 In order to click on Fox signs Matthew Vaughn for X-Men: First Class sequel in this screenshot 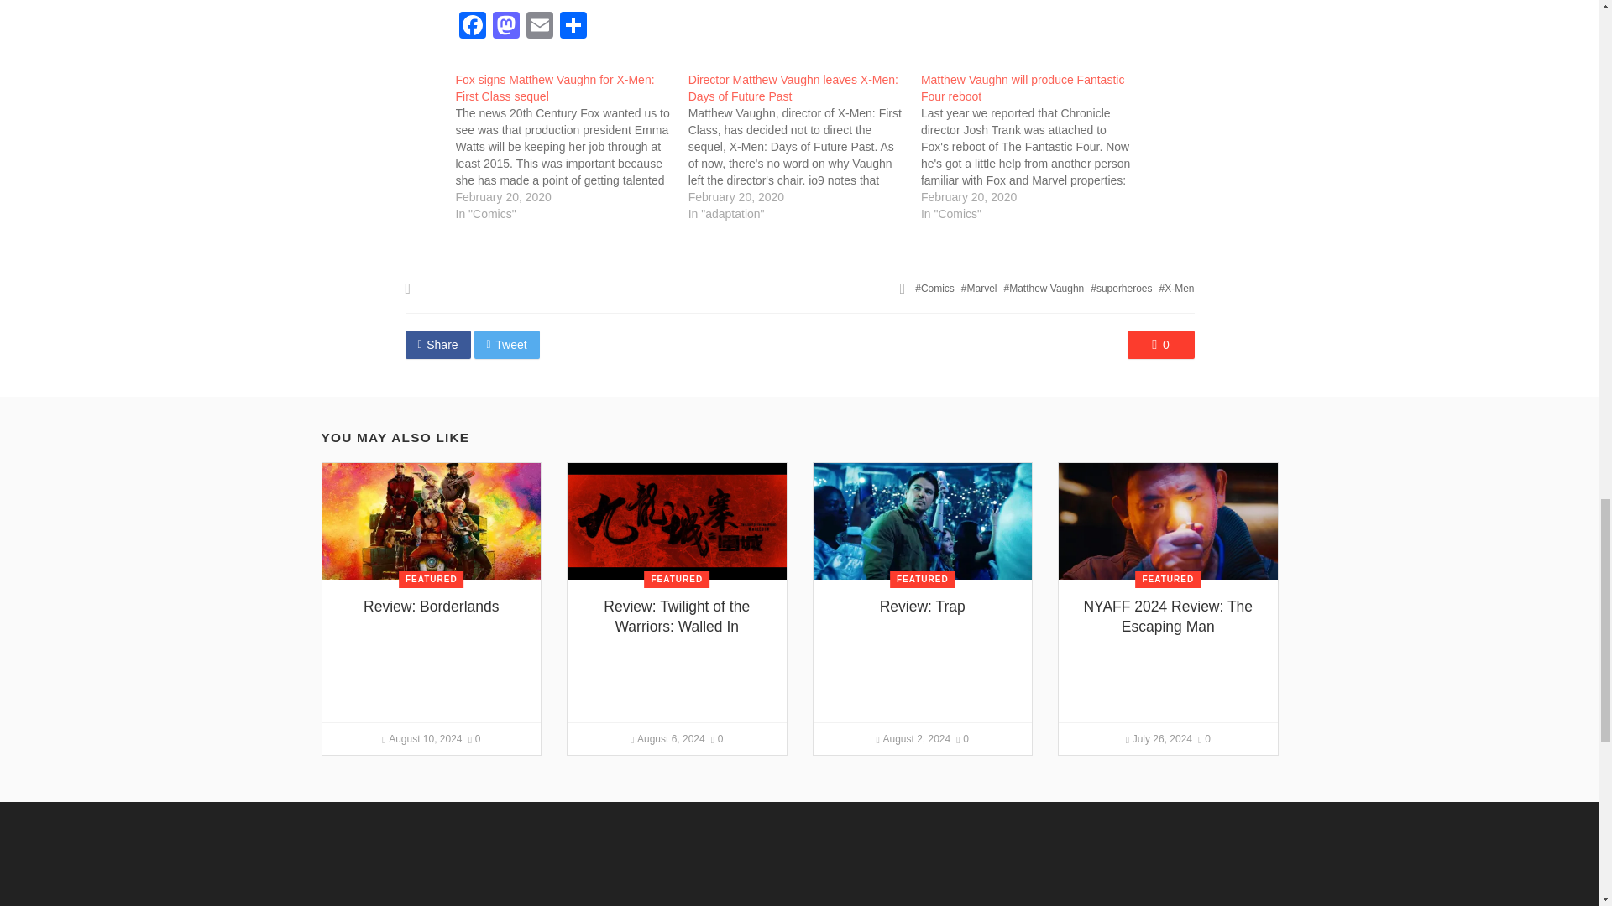, I will do `click(554, 88)`.